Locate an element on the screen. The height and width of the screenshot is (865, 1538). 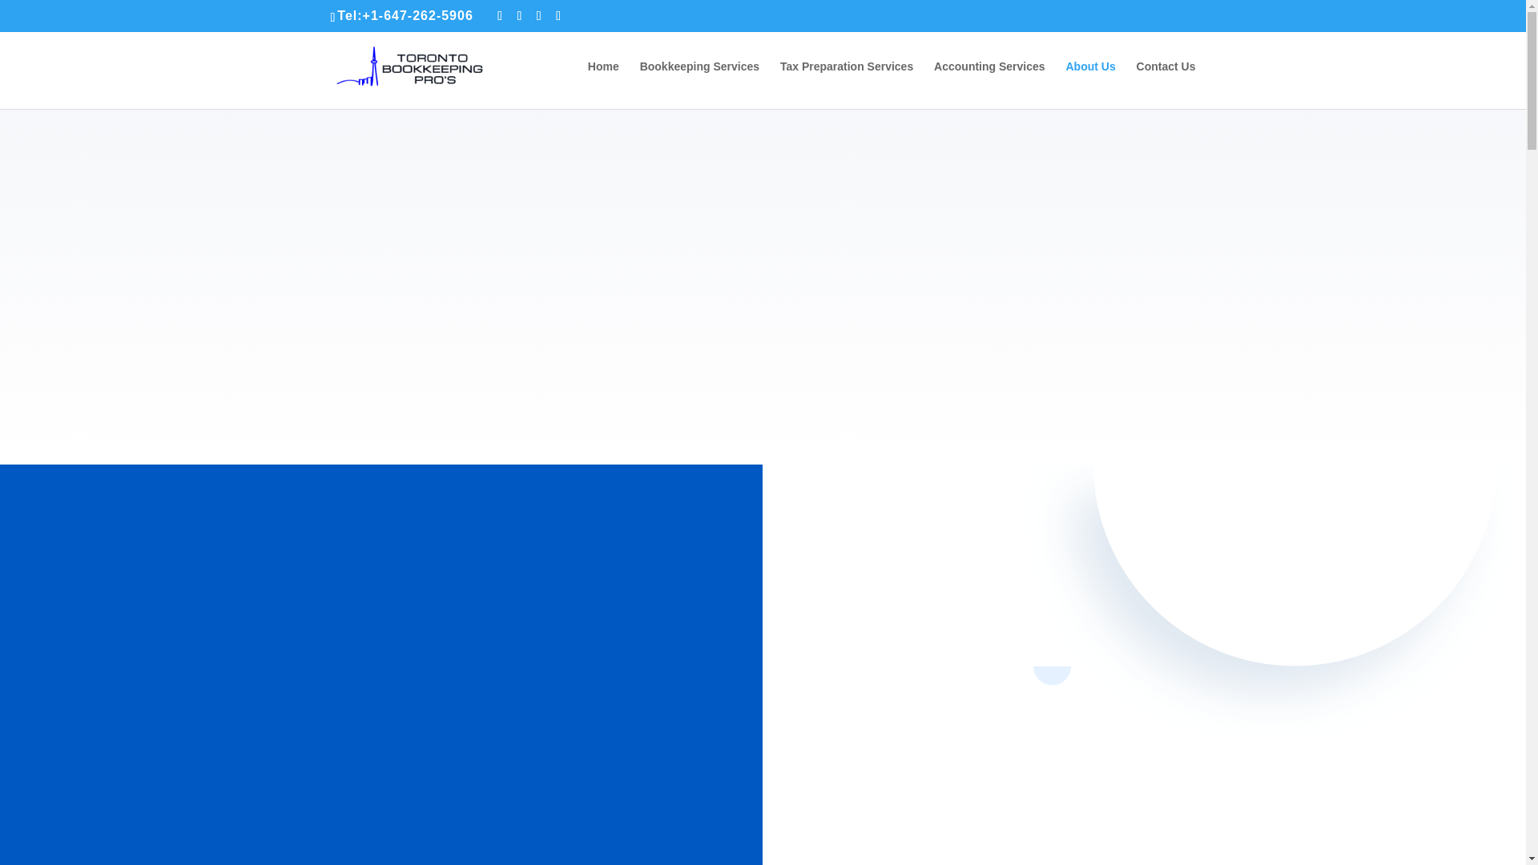
Bookkeeping Services is located at coordinates (699, 85).